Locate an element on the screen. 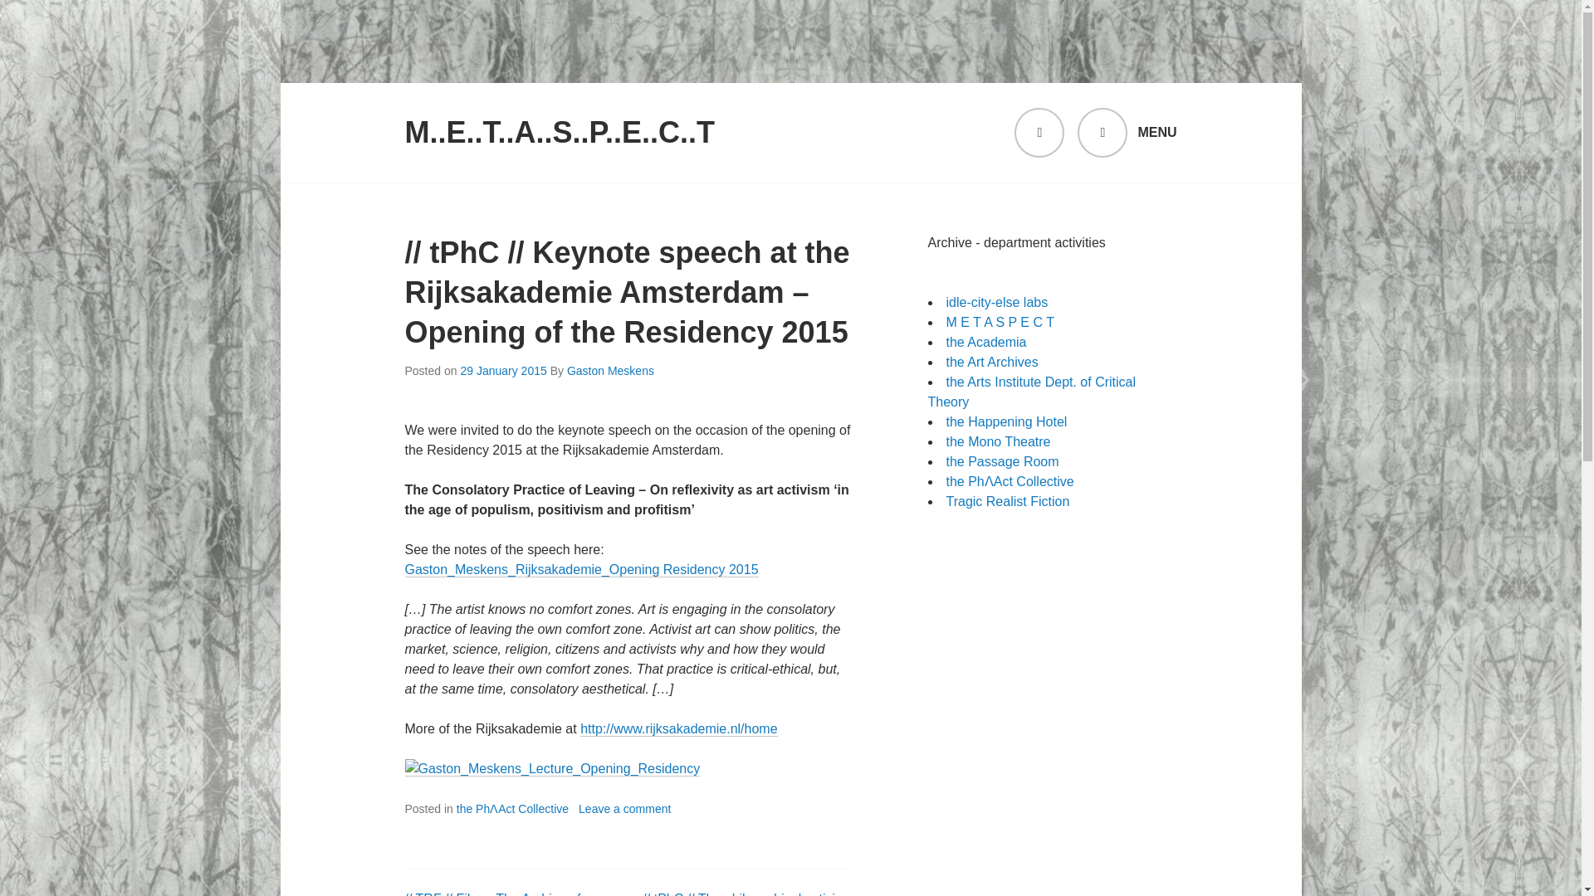  the Art Archives is located at coordinates (993, 362).